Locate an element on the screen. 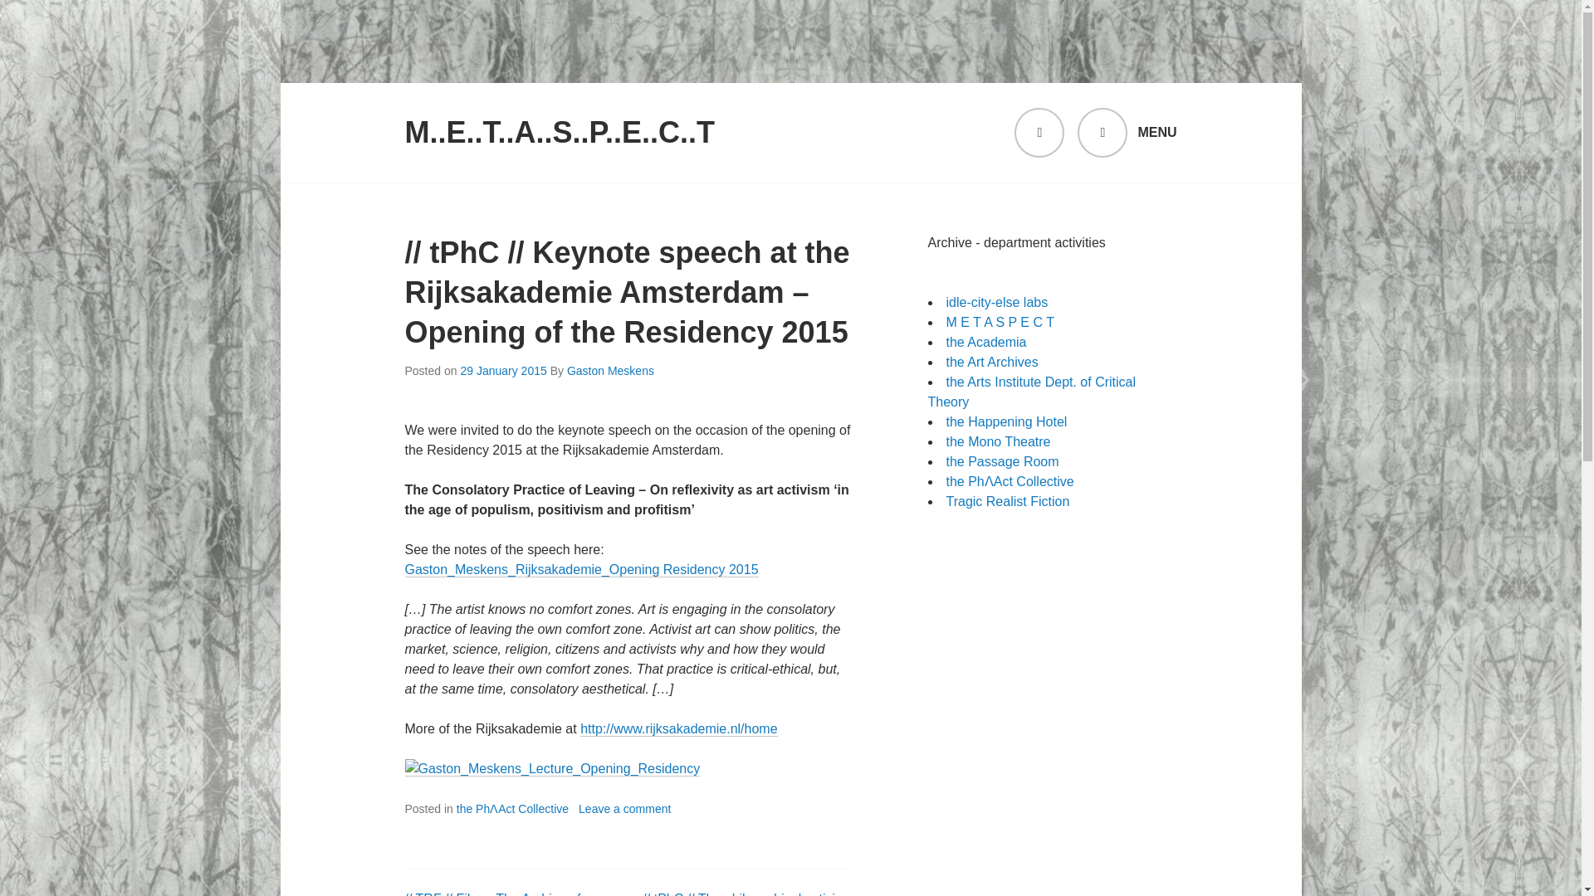  the Art Archives is located at coordinates (993, 362).